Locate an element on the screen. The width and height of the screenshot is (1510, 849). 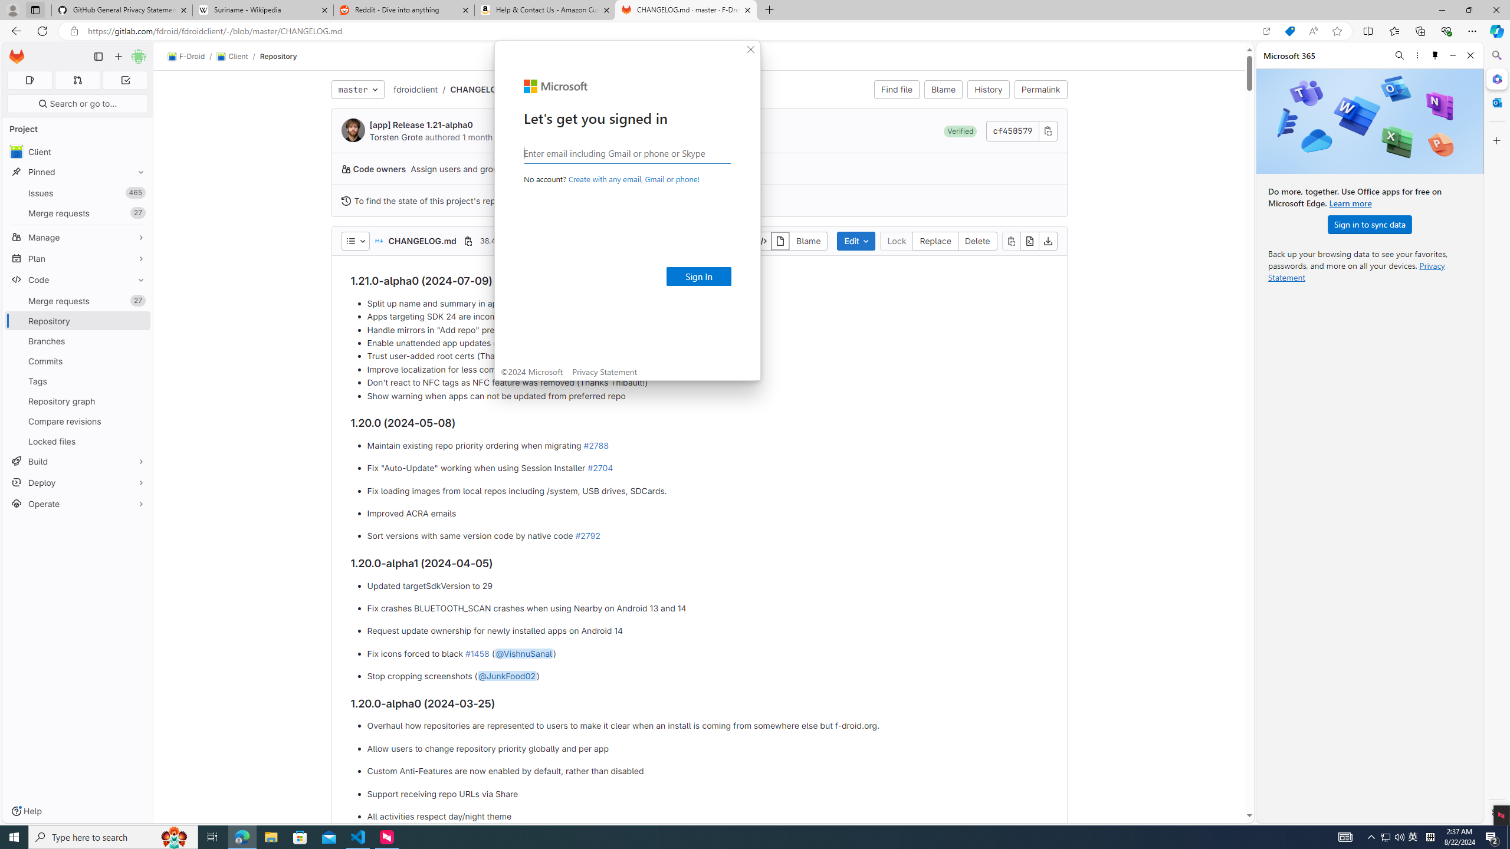
Support receiving repo URLs via Share is located at coordinates (707, 794).